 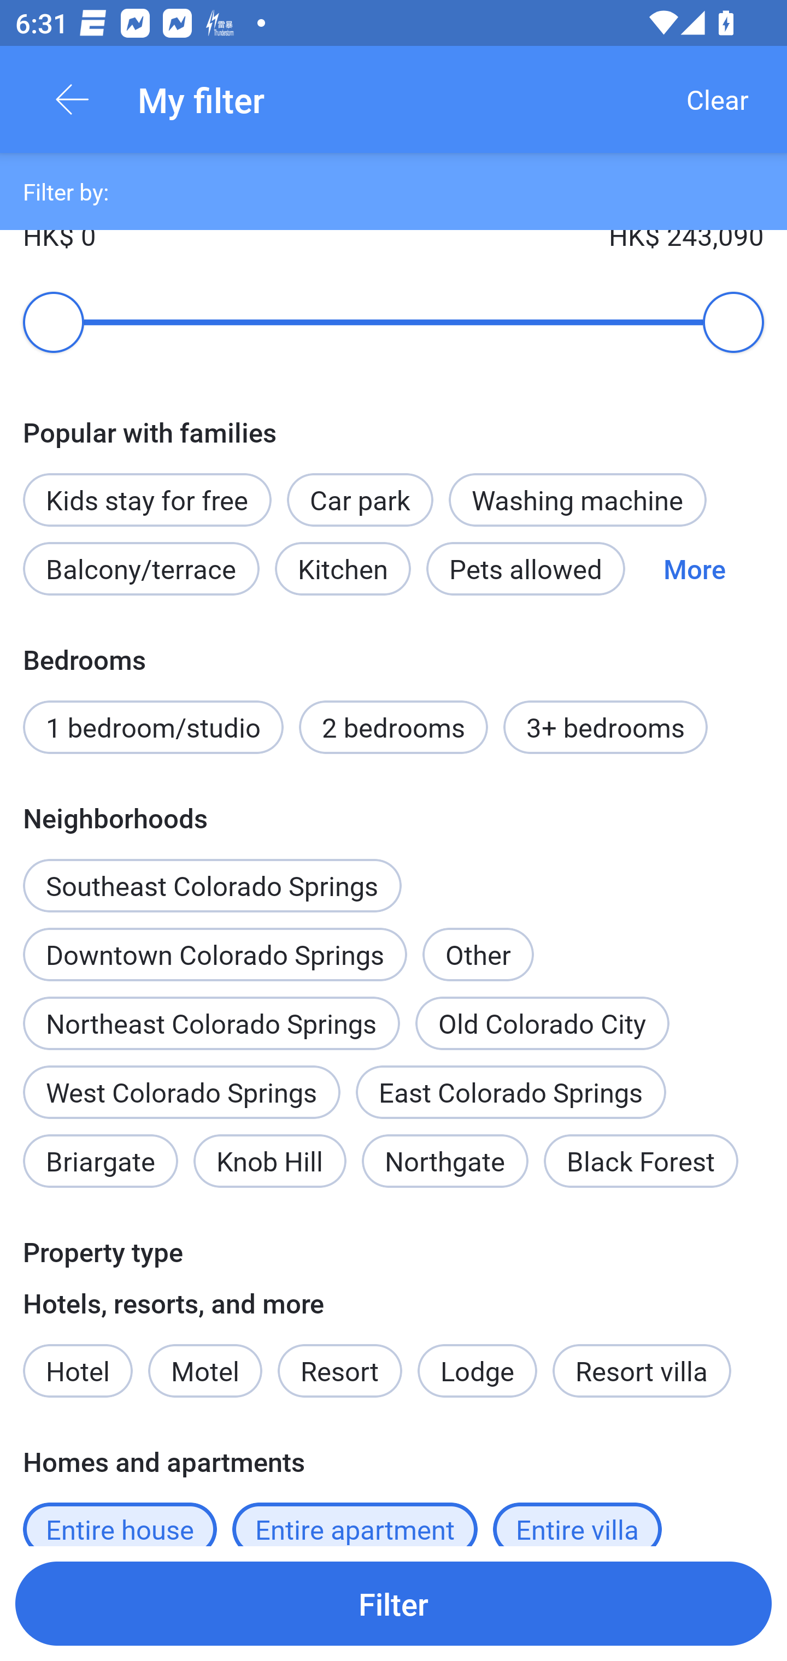 What do you see at coordinates (478, 1371) in the screenshot?
I see `Lodge` at bounding box center [478, 1371].